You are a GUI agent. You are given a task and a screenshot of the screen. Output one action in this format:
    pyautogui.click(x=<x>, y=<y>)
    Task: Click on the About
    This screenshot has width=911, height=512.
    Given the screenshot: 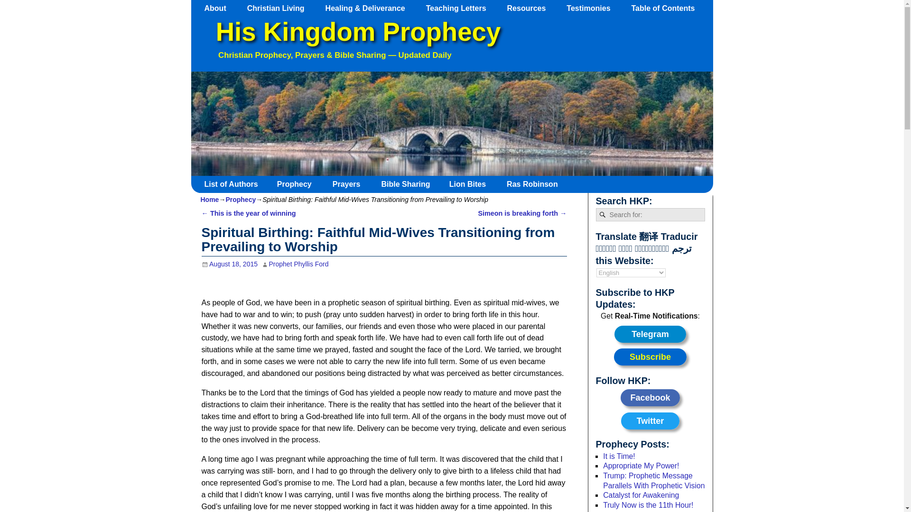 What is the action you would take?
    pyautogui.click(x=220, y=8)
    